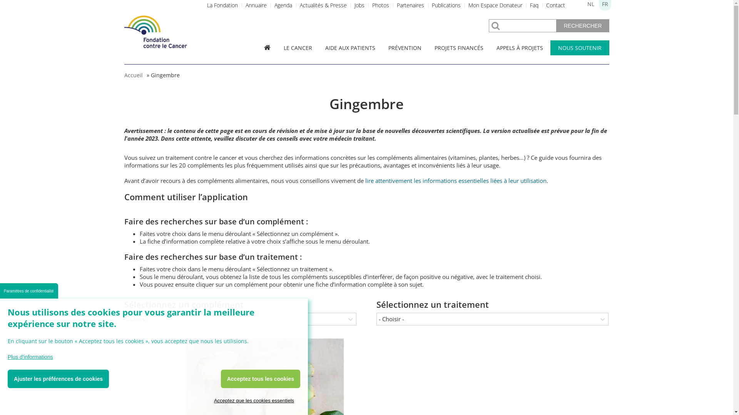 The width and height of the screenshot is (739, 415). I want to click on Photos, so click(380, 5).